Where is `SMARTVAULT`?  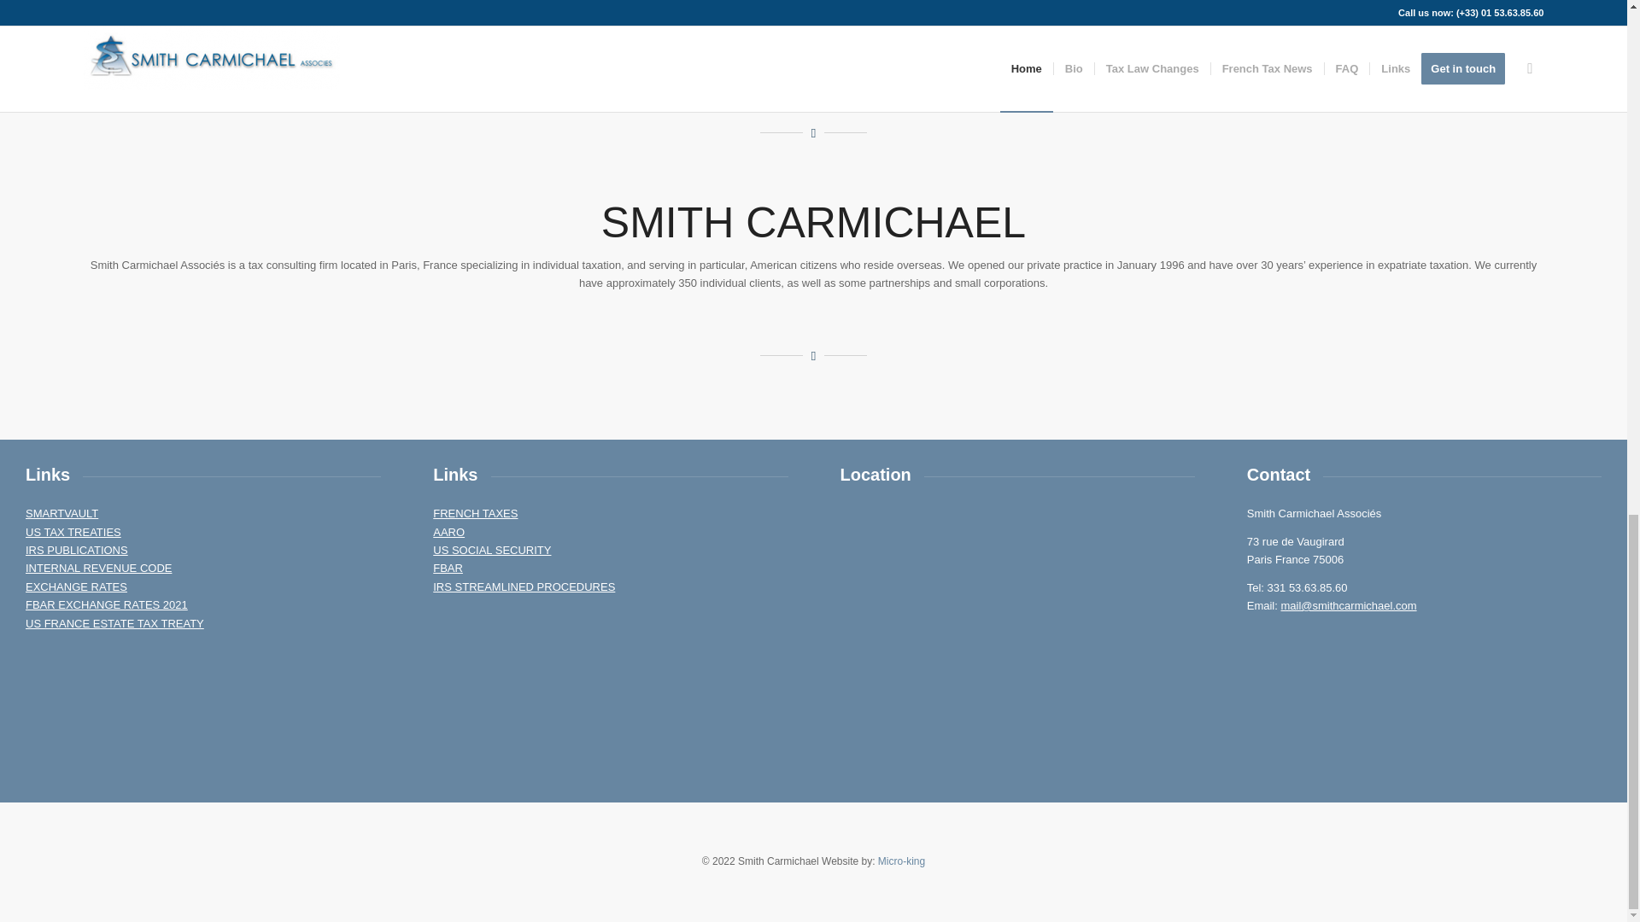
SMARTVAULT is located at coordinates (61, 514).